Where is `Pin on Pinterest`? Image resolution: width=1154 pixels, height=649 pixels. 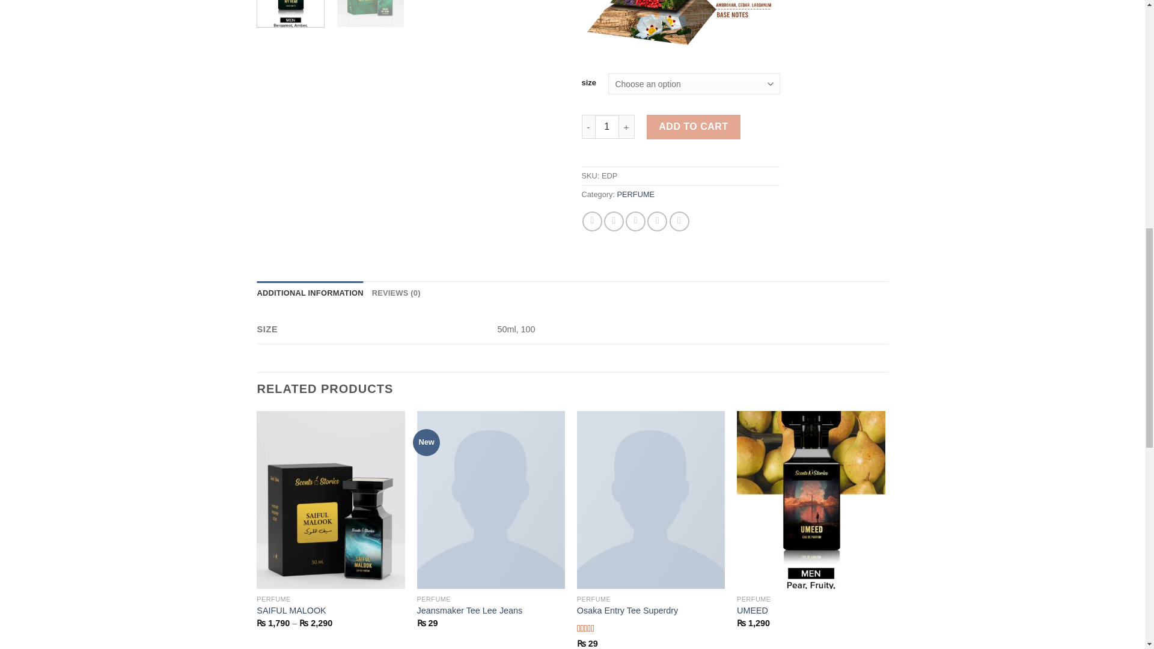 Pin on Pinterest is located at coordinates (657, 221).